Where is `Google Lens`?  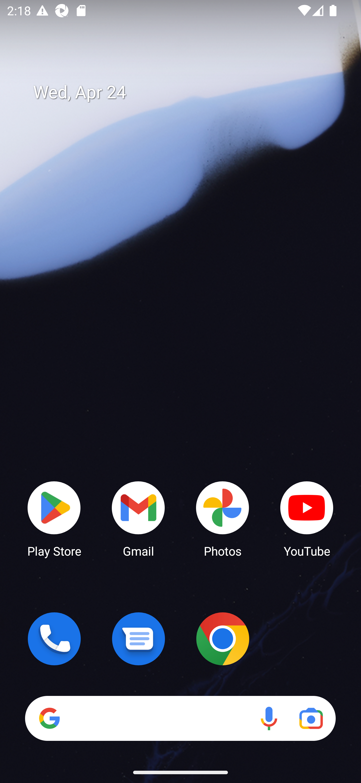
Google Lens is located at coordinates (311, 718).